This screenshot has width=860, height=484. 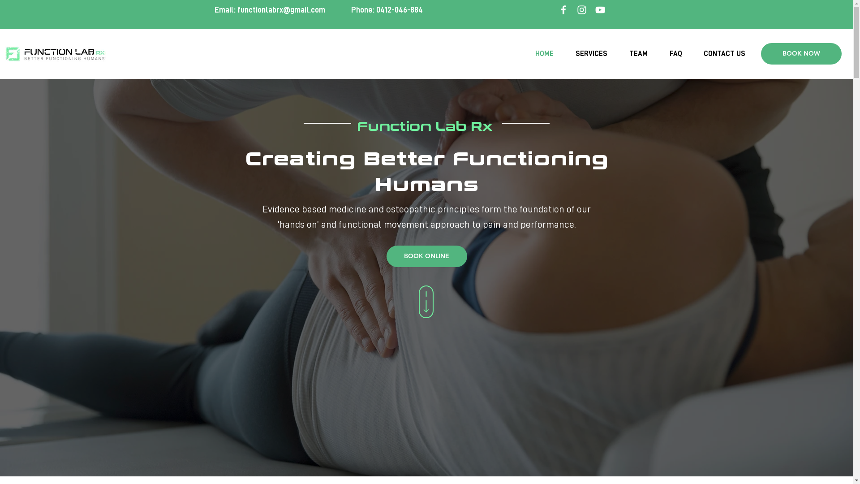 What do you see at coordinates (801, 54) in the screenshot?
I see `BOOK NOW` at bounding box center [801, 54].